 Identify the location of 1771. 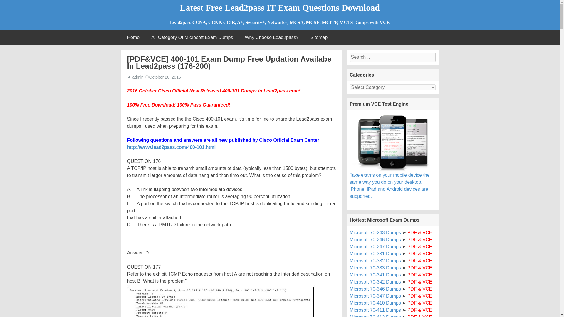
(221, 301).